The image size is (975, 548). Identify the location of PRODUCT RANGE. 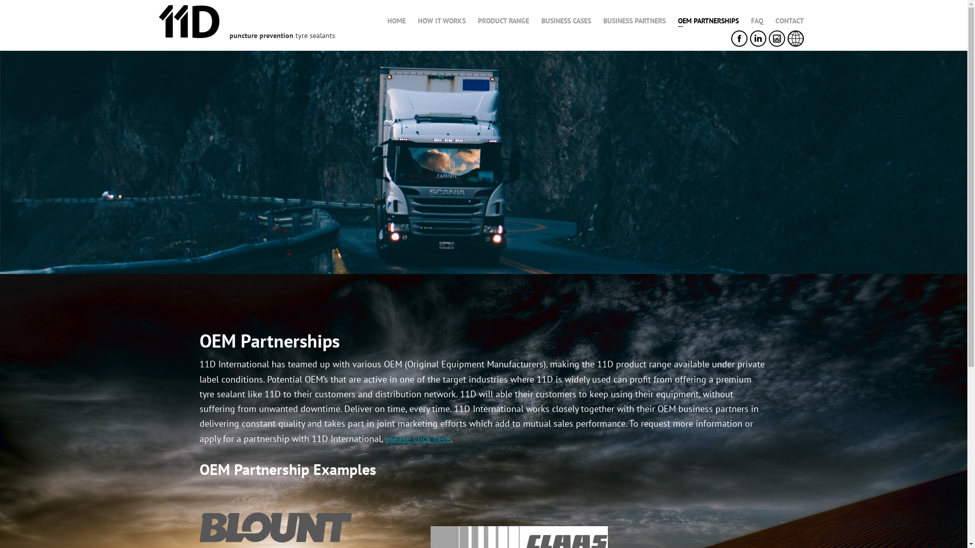
(503, 21).